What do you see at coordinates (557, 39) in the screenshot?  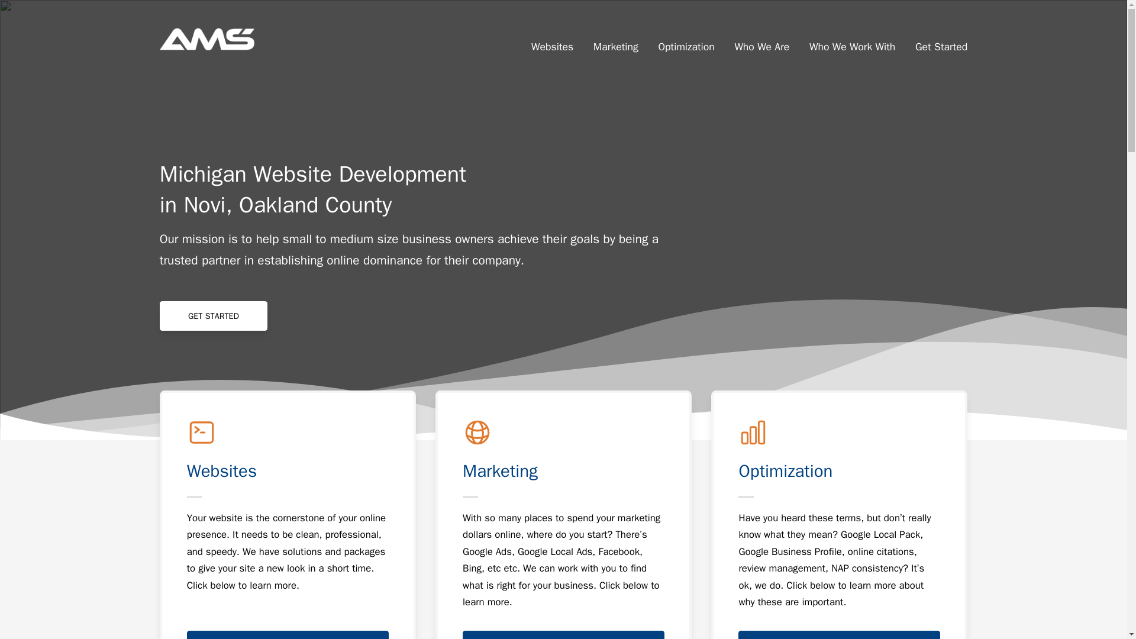 I see `Websites` at bounding box center [557, 39].